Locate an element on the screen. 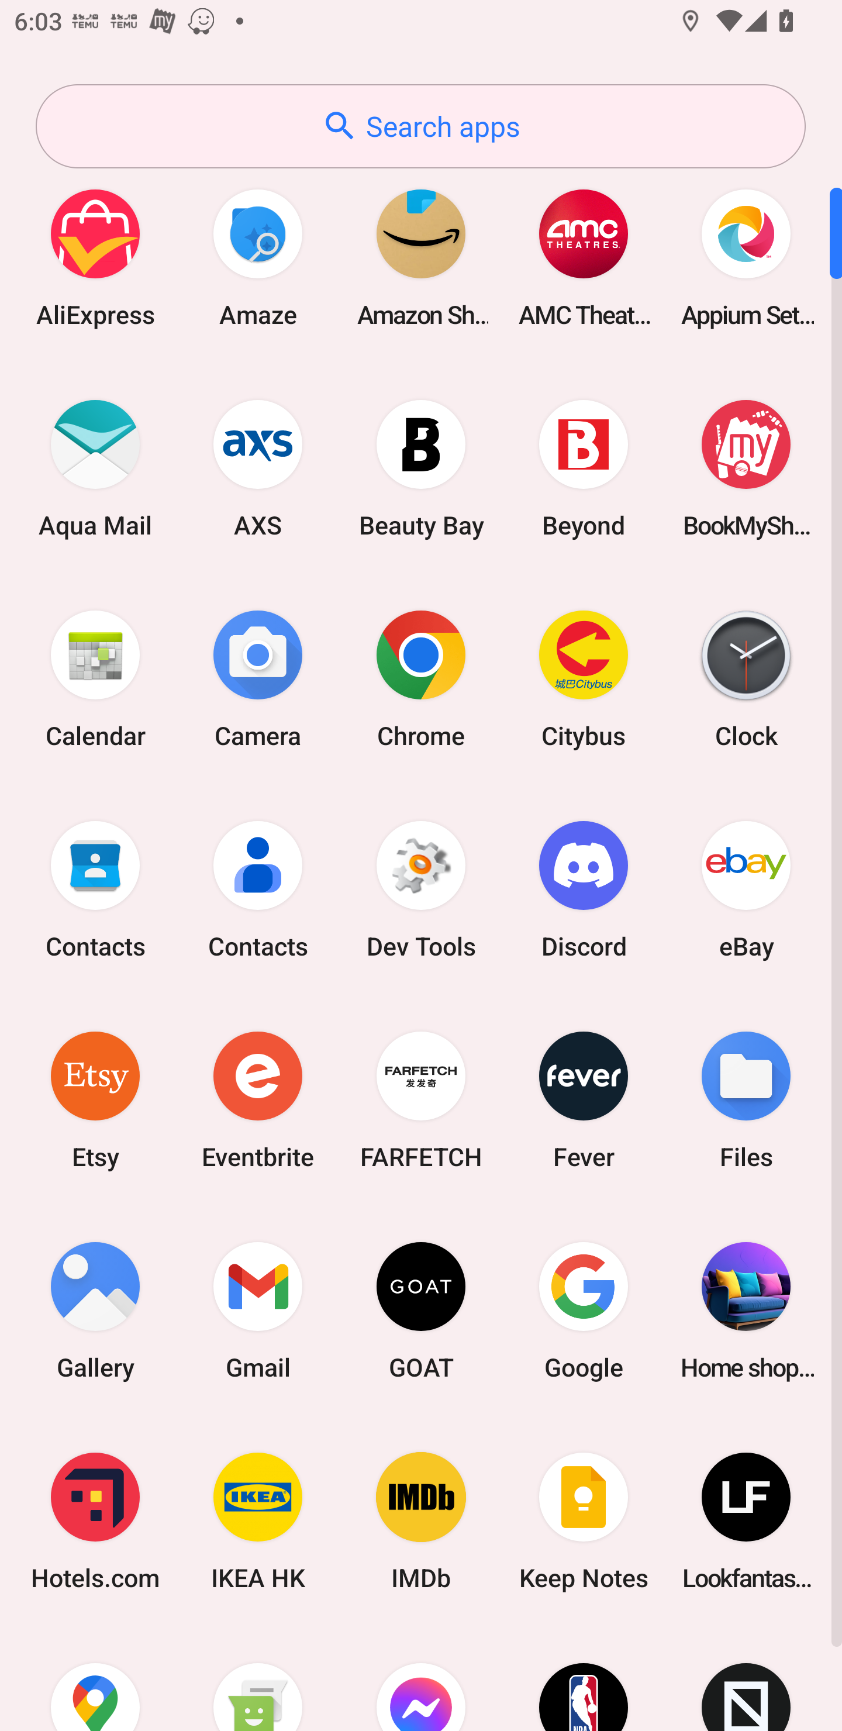 Image resolution: width=842 pixels, height=1731 pixels. Amazon Shopping is located at coordinates (421, 257).